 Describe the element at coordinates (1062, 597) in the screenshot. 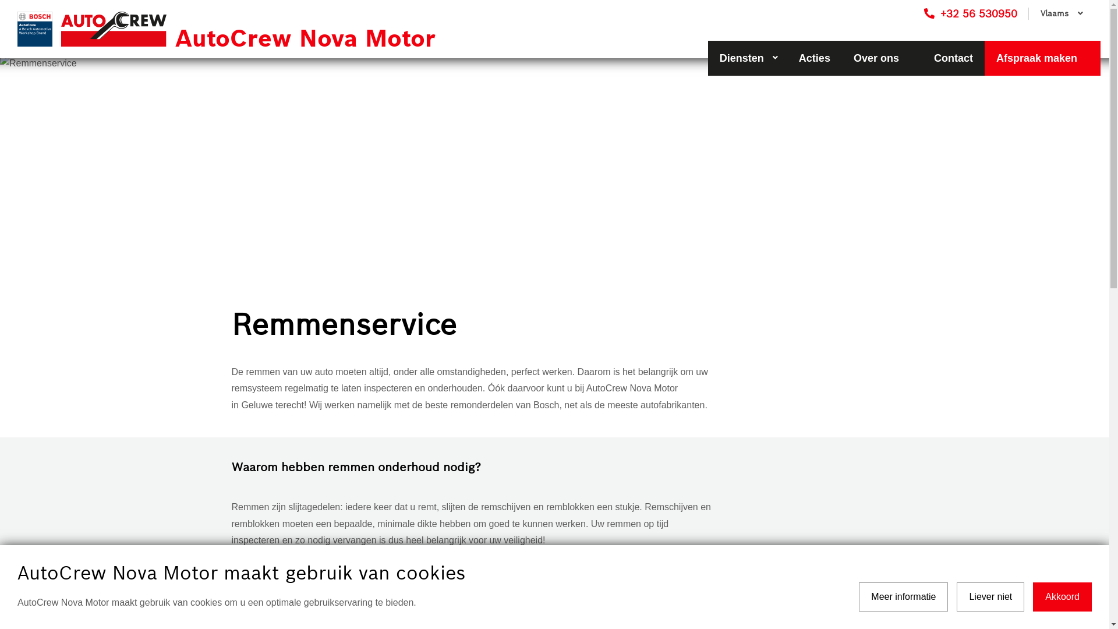

I see `Akkoord` at that location.